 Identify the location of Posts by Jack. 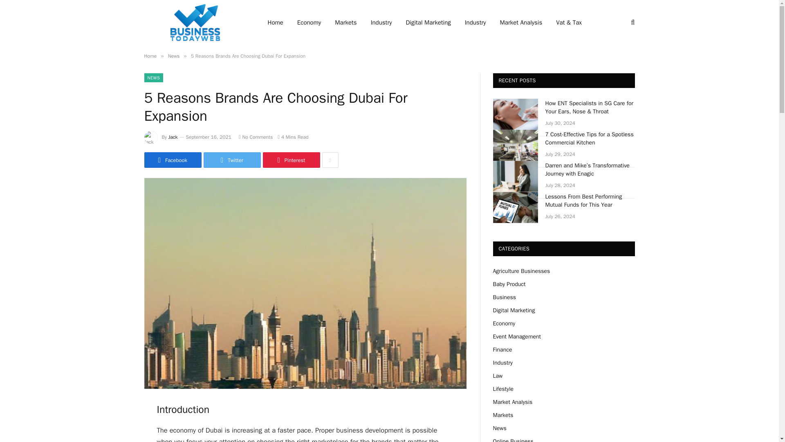
(173, 137).